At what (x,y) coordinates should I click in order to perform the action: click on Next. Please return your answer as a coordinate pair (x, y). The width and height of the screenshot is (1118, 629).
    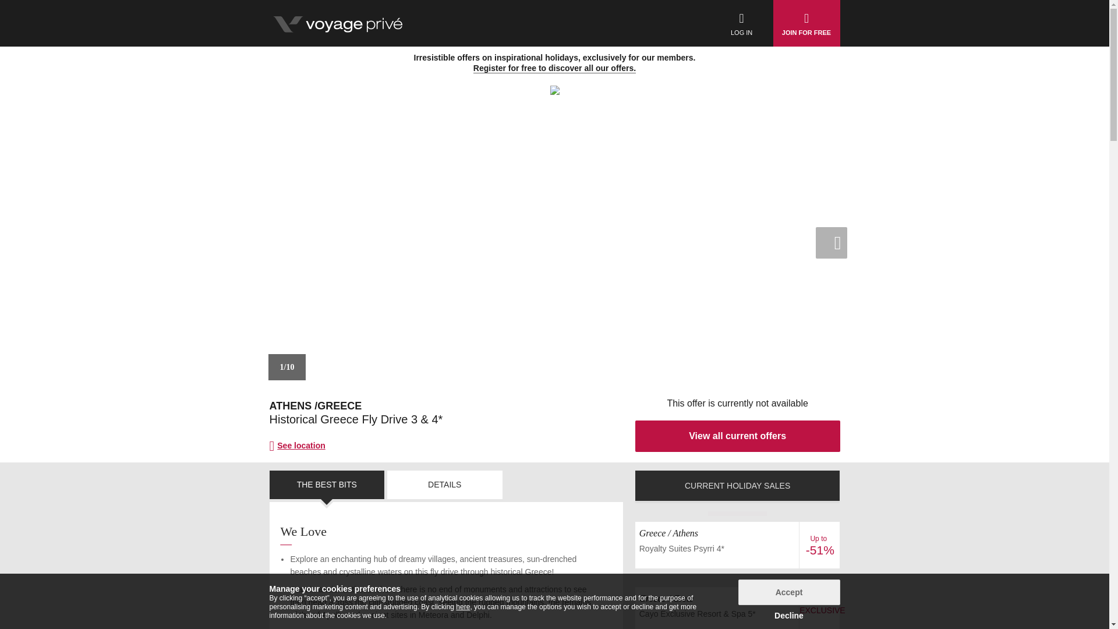
    Looking at the image, I should click on (830, 242).